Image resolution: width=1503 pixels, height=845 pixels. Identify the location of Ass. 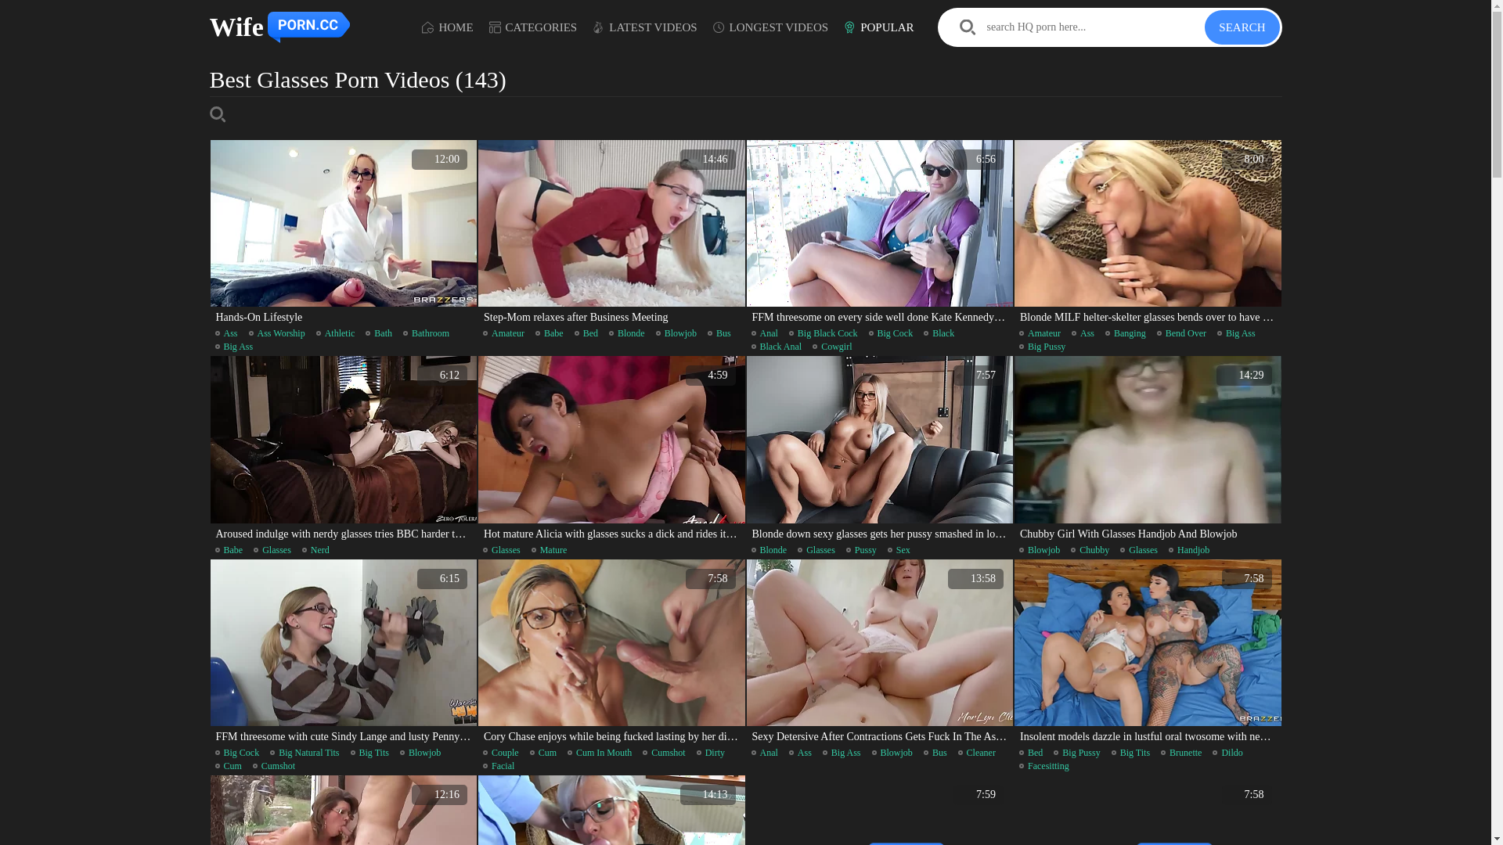
(800, 753).